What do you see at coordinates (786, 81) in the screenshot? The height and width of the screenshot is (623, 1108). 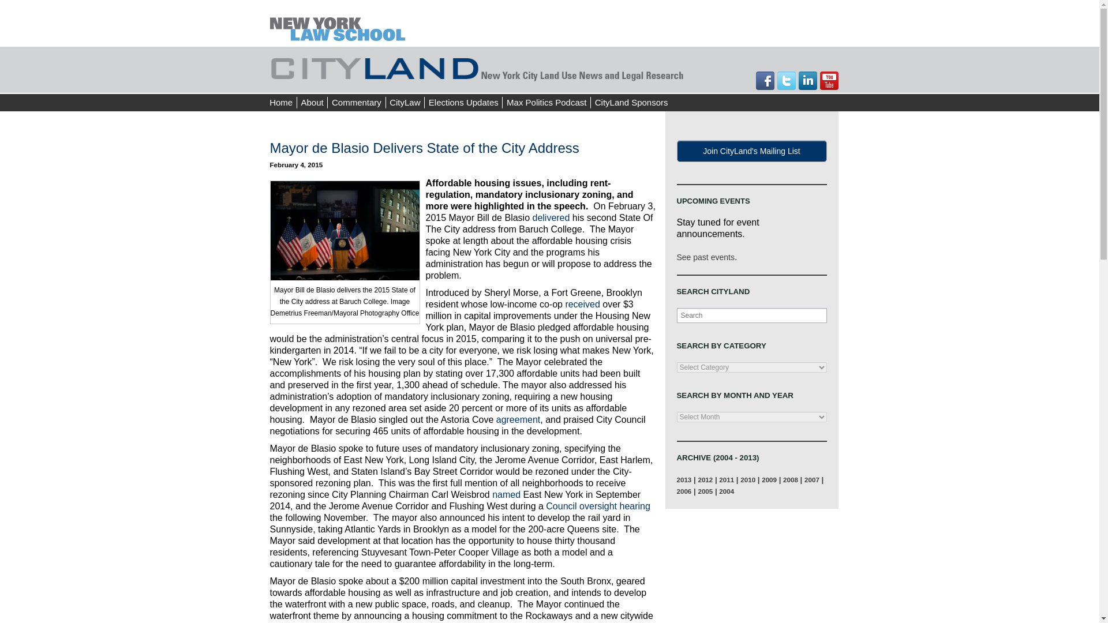 I see `Twitter` at bounding box center [786, 81].